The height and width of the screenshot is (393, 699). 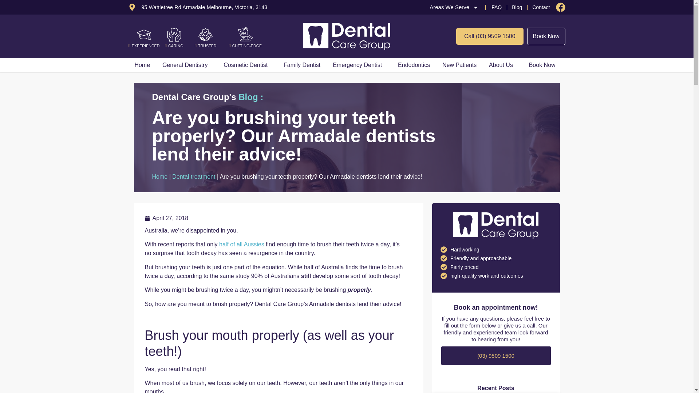 What do you see at coordinates (160, 177) in the screenshot?
I see `Home` at bounding box center [160, 177].